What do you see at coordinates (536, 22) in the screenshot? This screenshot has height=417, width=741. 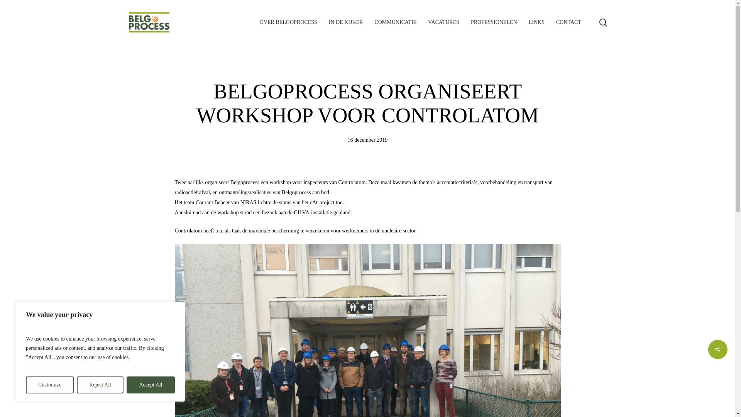 I see `LINKS` at bounding box center [536, 22].